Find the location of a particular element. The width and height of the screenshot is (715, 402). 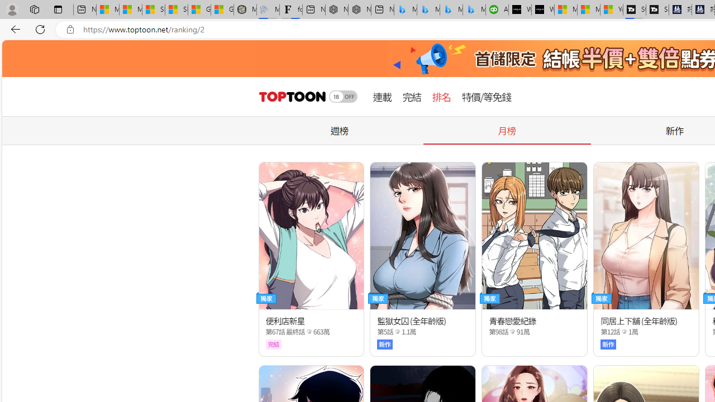

Manatee Mortality Statistics | FWC is located at coordinates (245, 10).